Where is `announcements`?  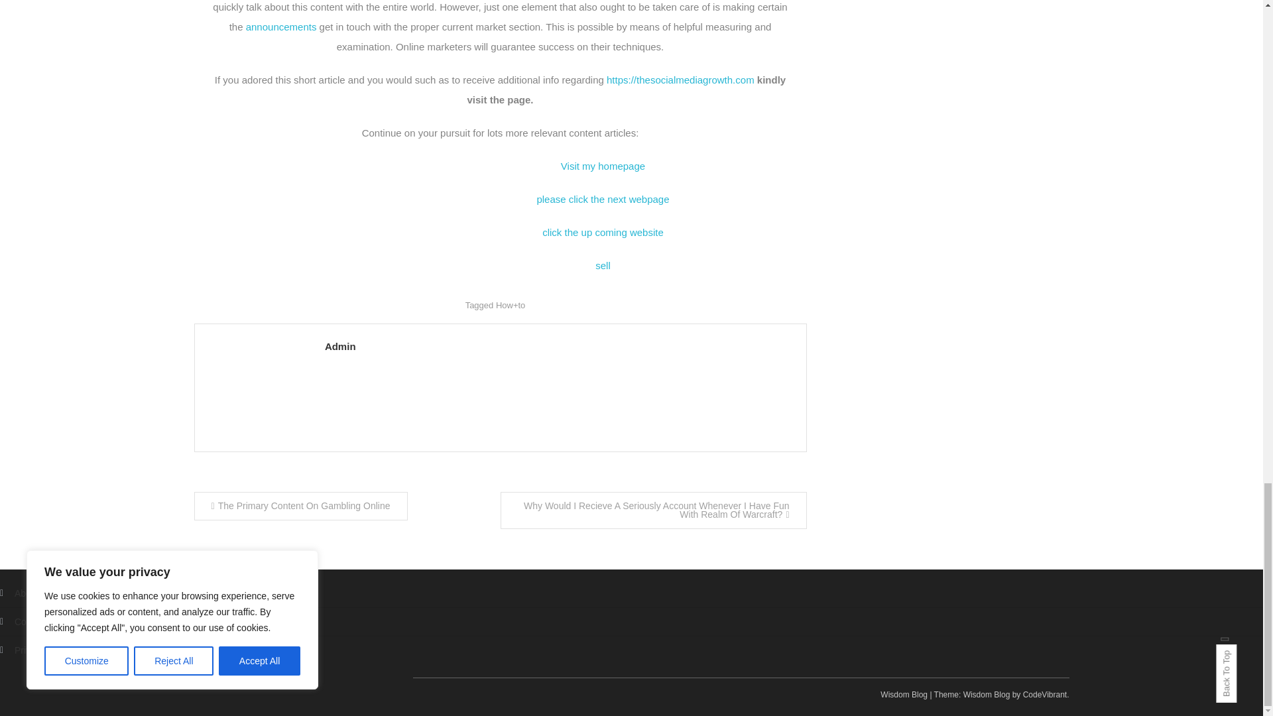
announcements is located at coordinates (281, 27).